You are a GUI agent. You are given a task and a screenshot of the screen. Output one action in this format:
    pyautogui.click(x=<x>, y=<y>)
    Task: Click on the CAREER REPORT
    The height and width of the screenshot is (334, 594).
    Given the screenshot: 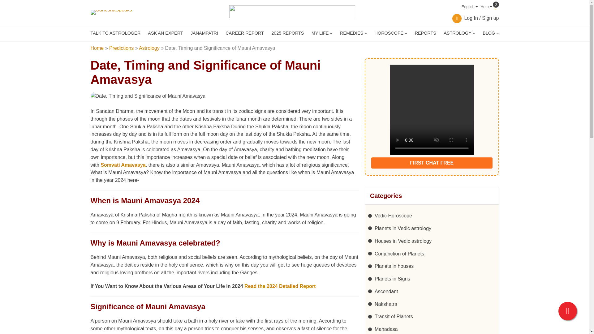 What is the action you would take?
    pyautogui.click(x=244, y=33)
    